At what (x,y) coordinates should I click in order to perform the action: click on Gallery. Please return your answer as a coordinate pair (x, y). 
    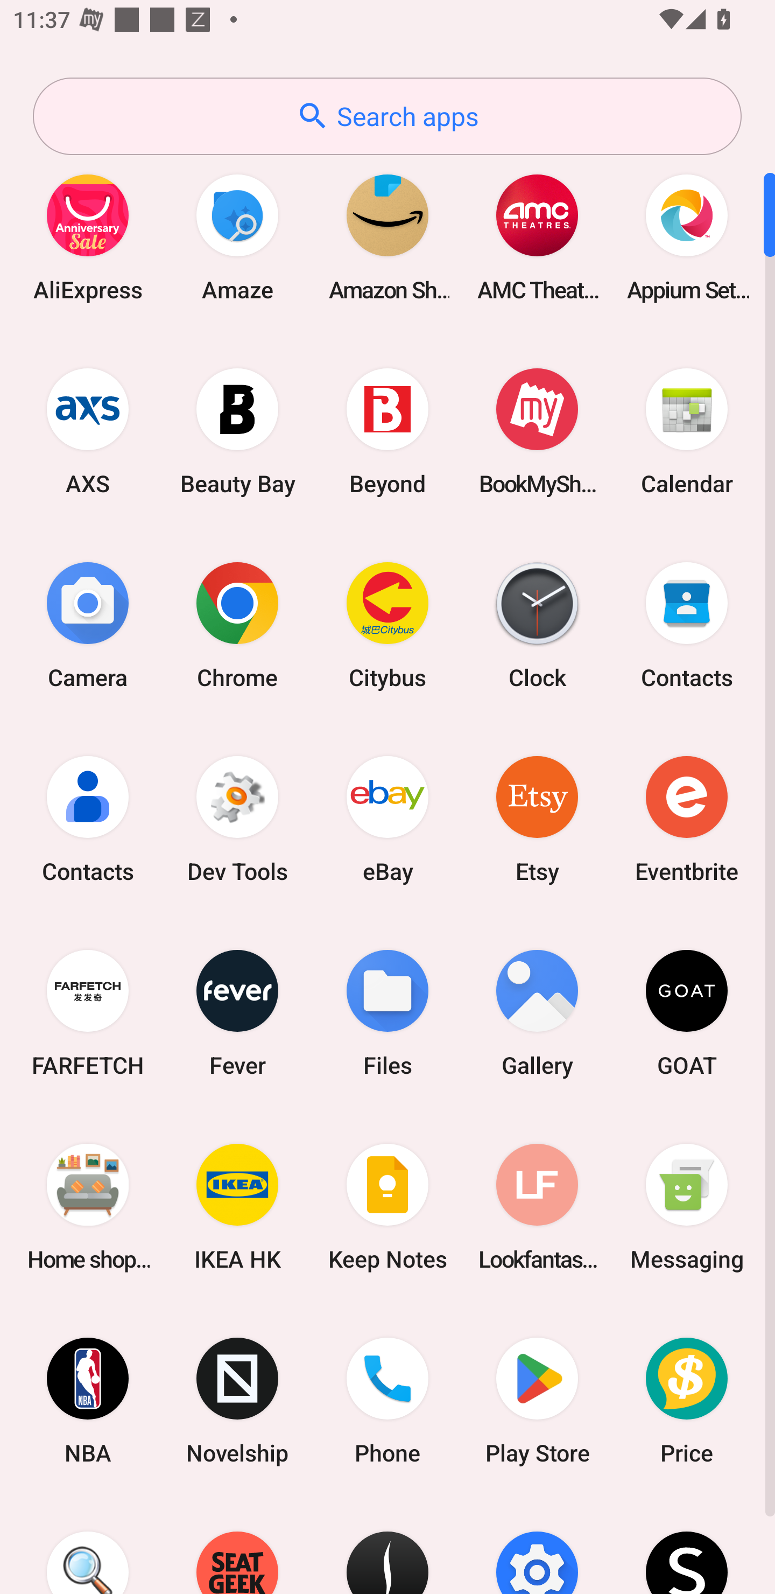
    Looking at the image, I should click on (537, 1012).